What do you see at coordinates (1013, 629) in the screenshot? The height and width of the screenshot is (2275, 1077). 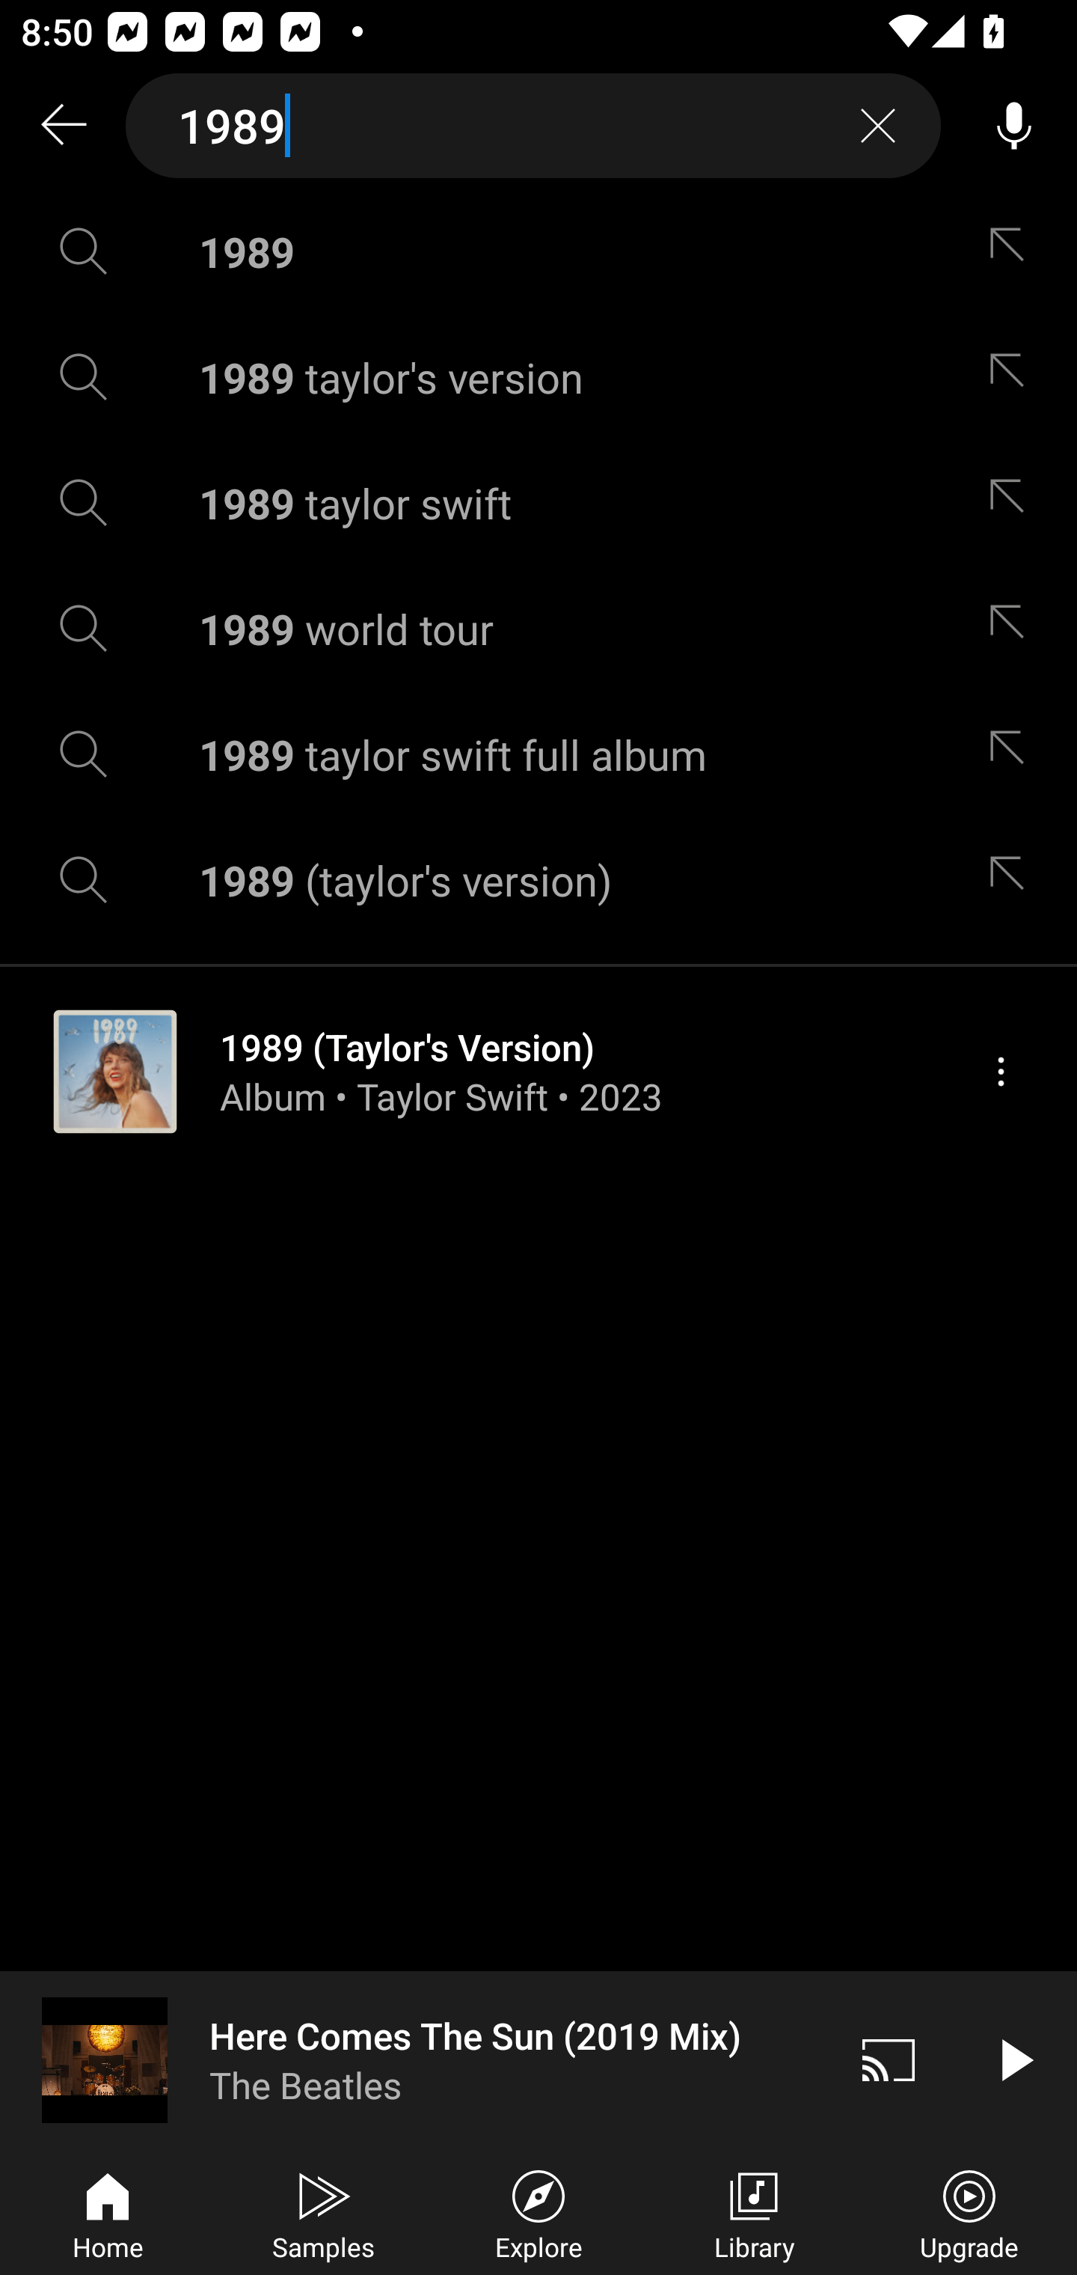 I see `Edit suggestion 1989 world tour` at bounding box center [1013, 629].